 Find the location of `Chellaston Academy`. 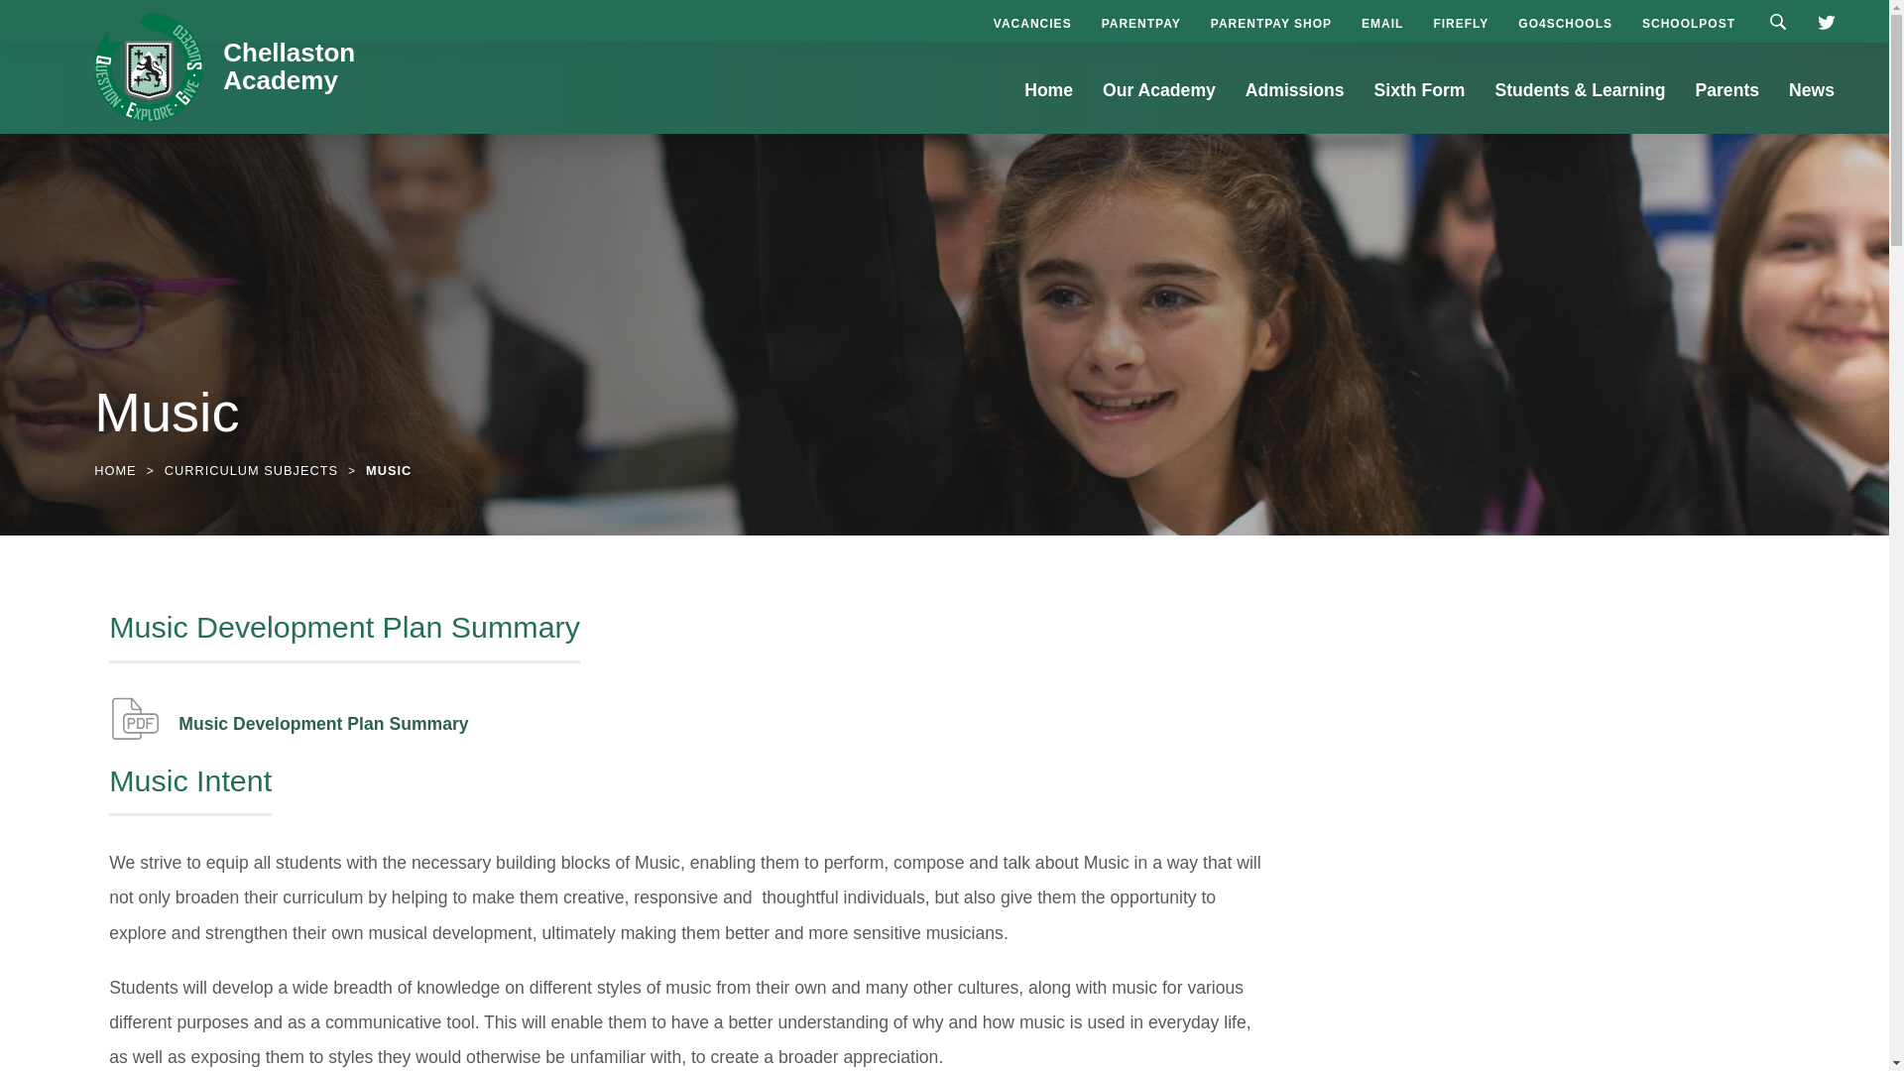

Chellaston Academy is located at coordinates (288, 66).